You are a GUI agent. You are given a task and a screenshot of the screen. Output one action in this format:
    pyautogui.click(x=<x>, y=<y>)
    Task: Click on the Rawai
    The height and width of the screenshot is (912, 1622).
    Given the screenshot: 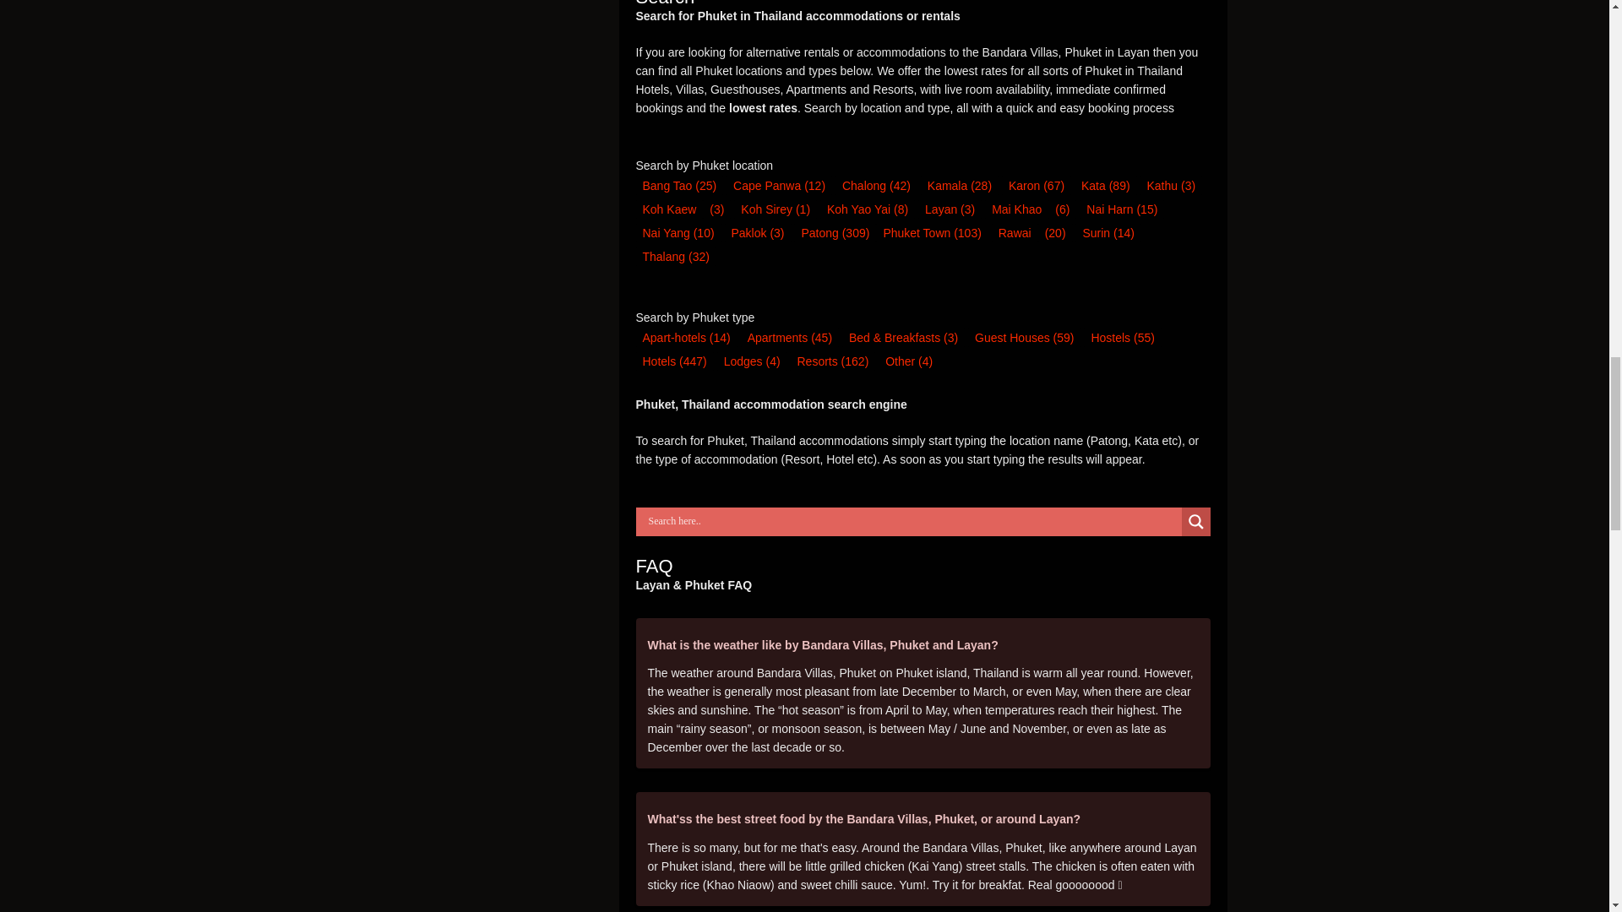 What is the action you would take?
    pyautogui.click(x=1014, y=233)
    